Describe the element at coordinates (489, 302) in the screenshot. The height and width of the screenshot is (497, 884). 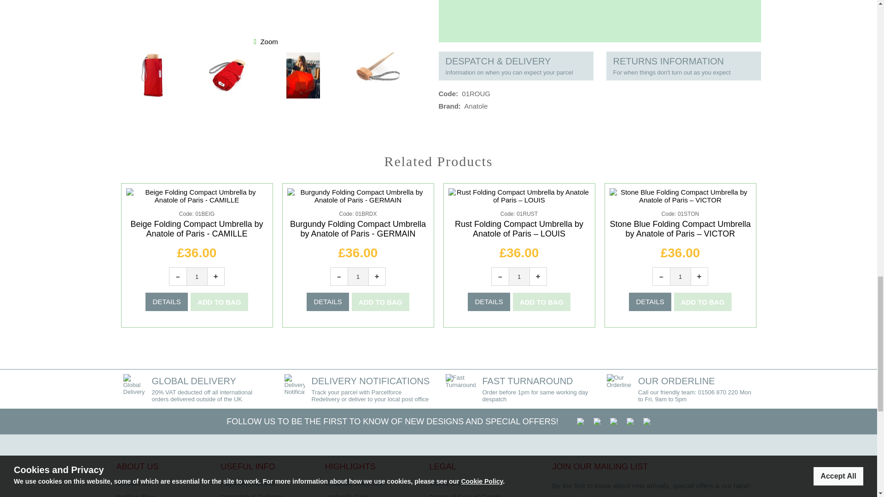
I see `DETAILS` at that location.